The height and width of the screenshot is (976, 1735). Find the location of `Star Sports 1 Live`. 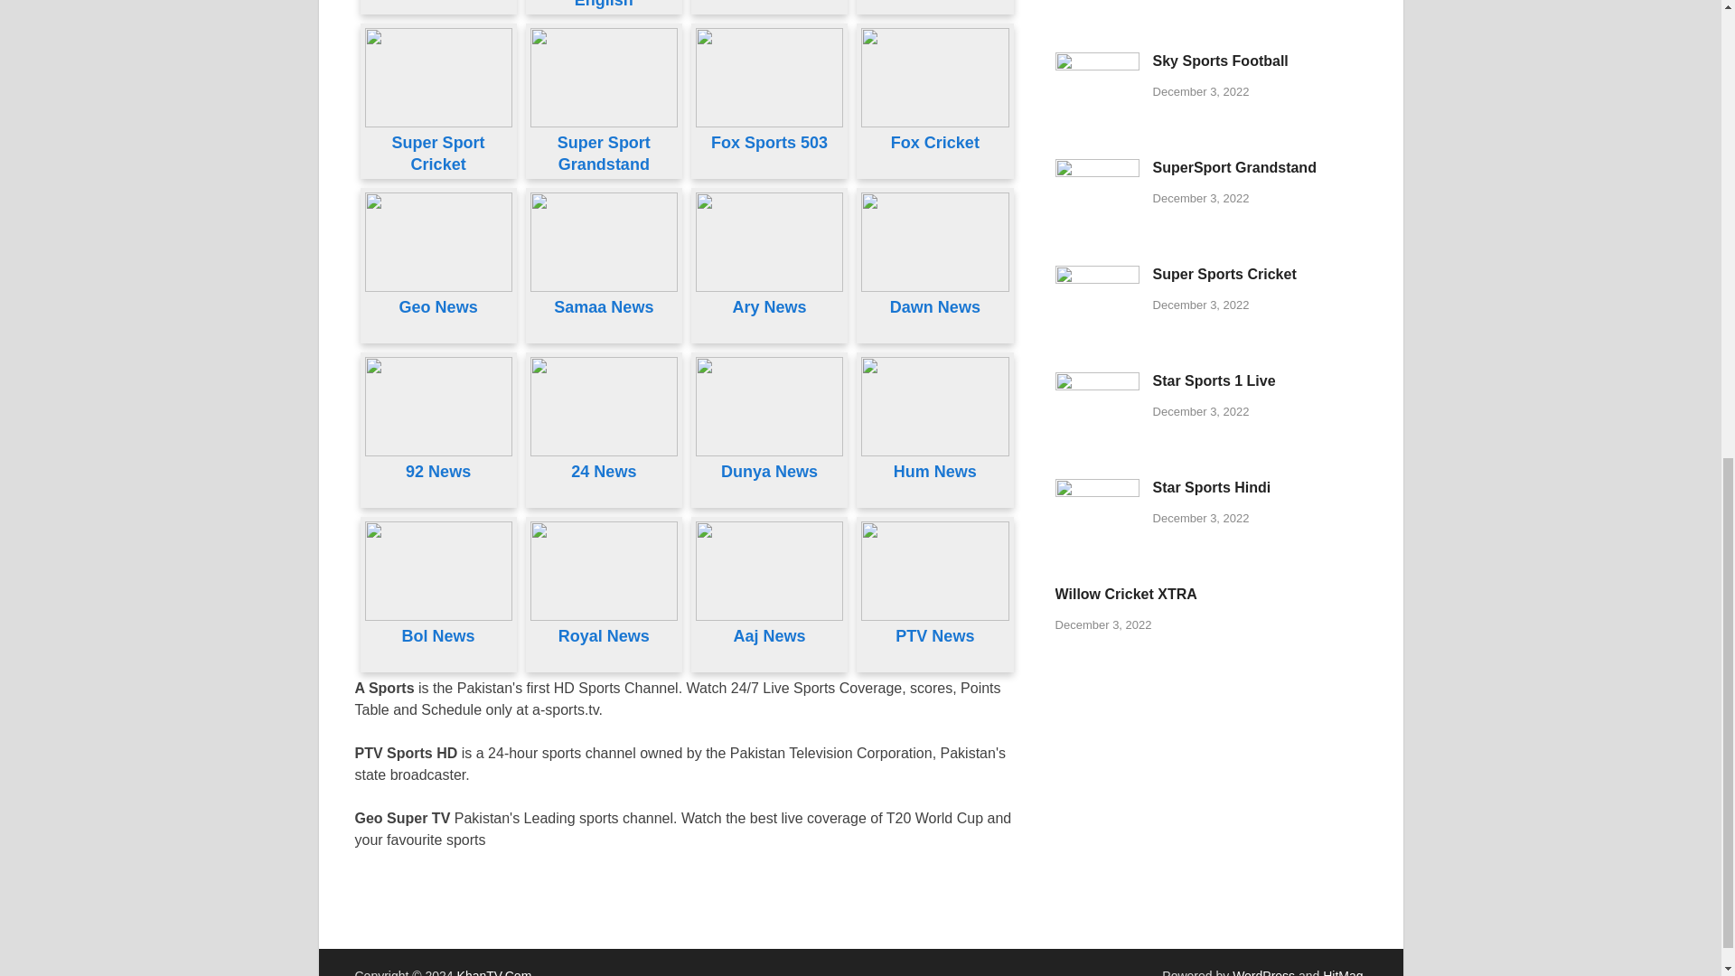

Star Sports 1 Live is located at coordinates (1097, 382).